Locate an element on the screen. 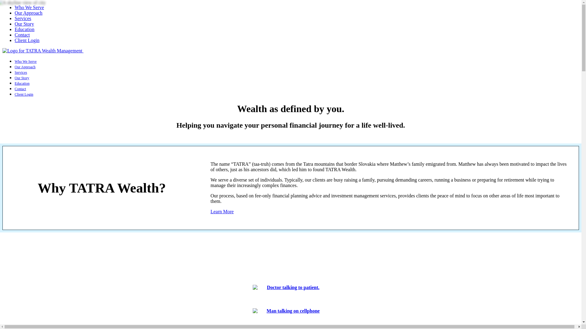 The image size is (586, 329). Client Login is located at coordinates (24, 94).